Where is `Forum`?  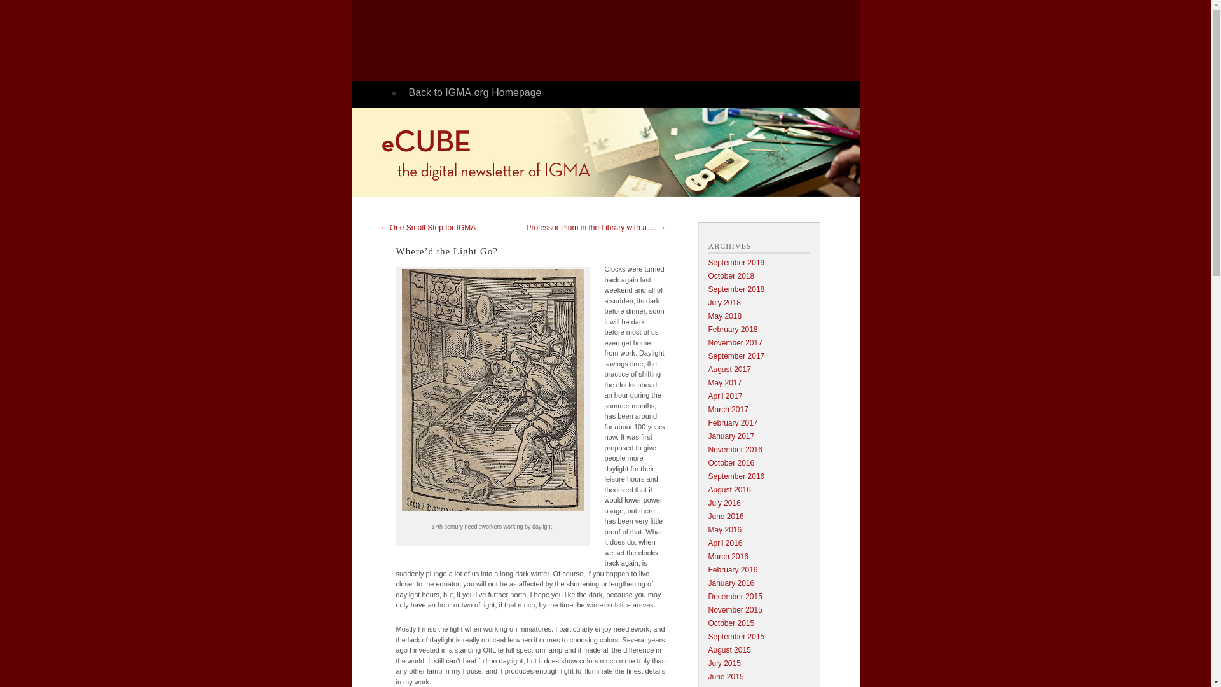 Forum is located at coordinates (630, 116).